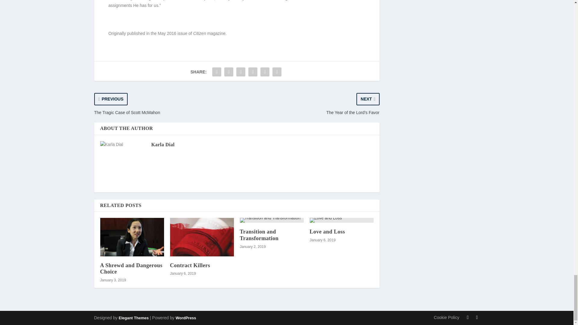  Describe the element at coordinates (131, 268) in the screenshot. I see `A Shrewd and Dangerous Choice` at that location.